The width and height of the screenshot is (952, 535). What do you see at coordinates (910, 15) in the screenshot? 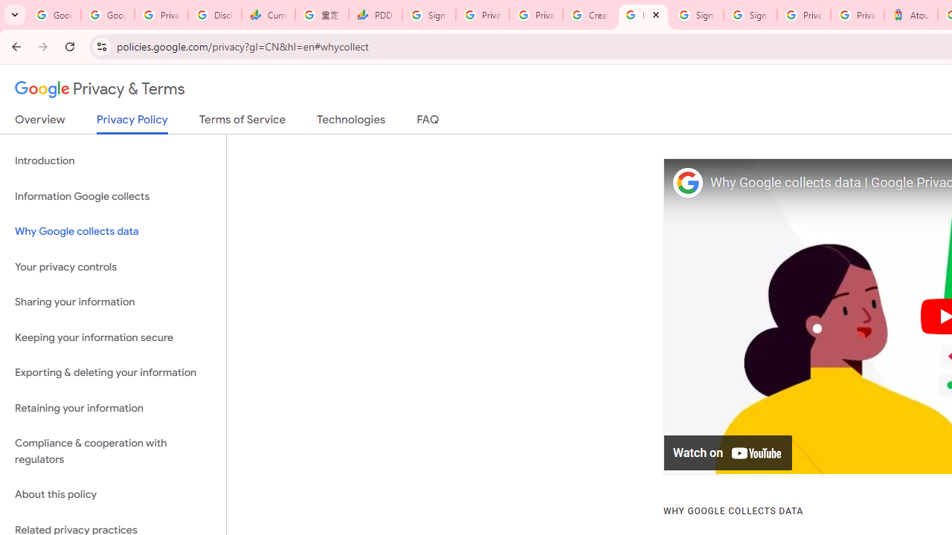
I see `Atour Hotel - Google hotels` at bounding box center [910, 15].